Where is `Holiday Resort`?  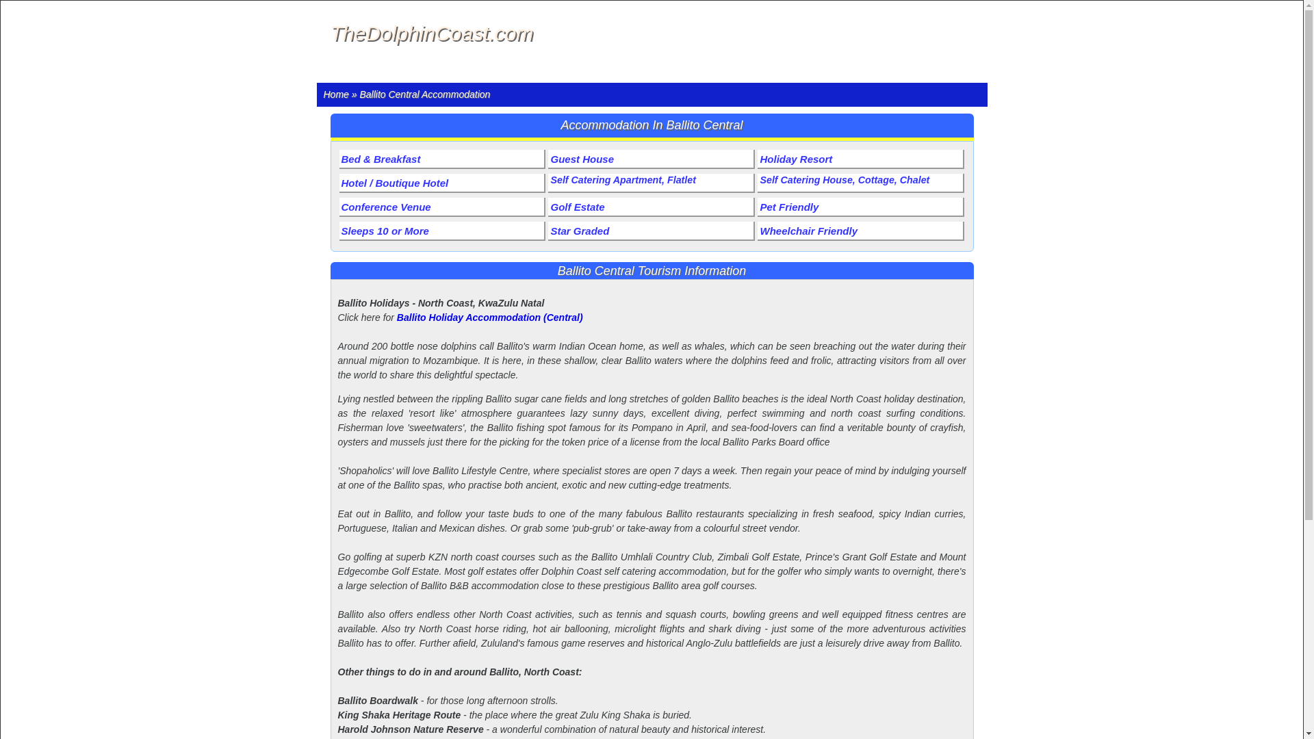
Holiday Resort is located at coordinates (861, 159).